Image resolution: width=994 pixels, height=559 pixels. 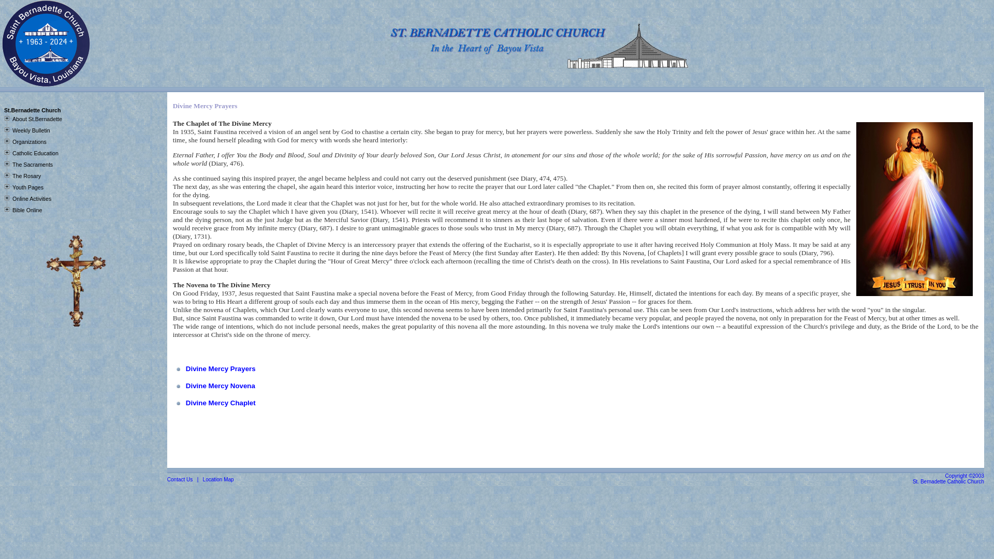 What do you see at coordinates (37, 119) in the screenshot?
I see `About St.Bernadette` at bounding box center [37, 119].